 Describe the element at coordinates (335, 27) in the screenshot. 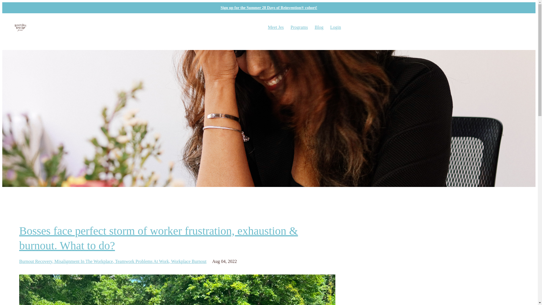

I see `Login` at that location.